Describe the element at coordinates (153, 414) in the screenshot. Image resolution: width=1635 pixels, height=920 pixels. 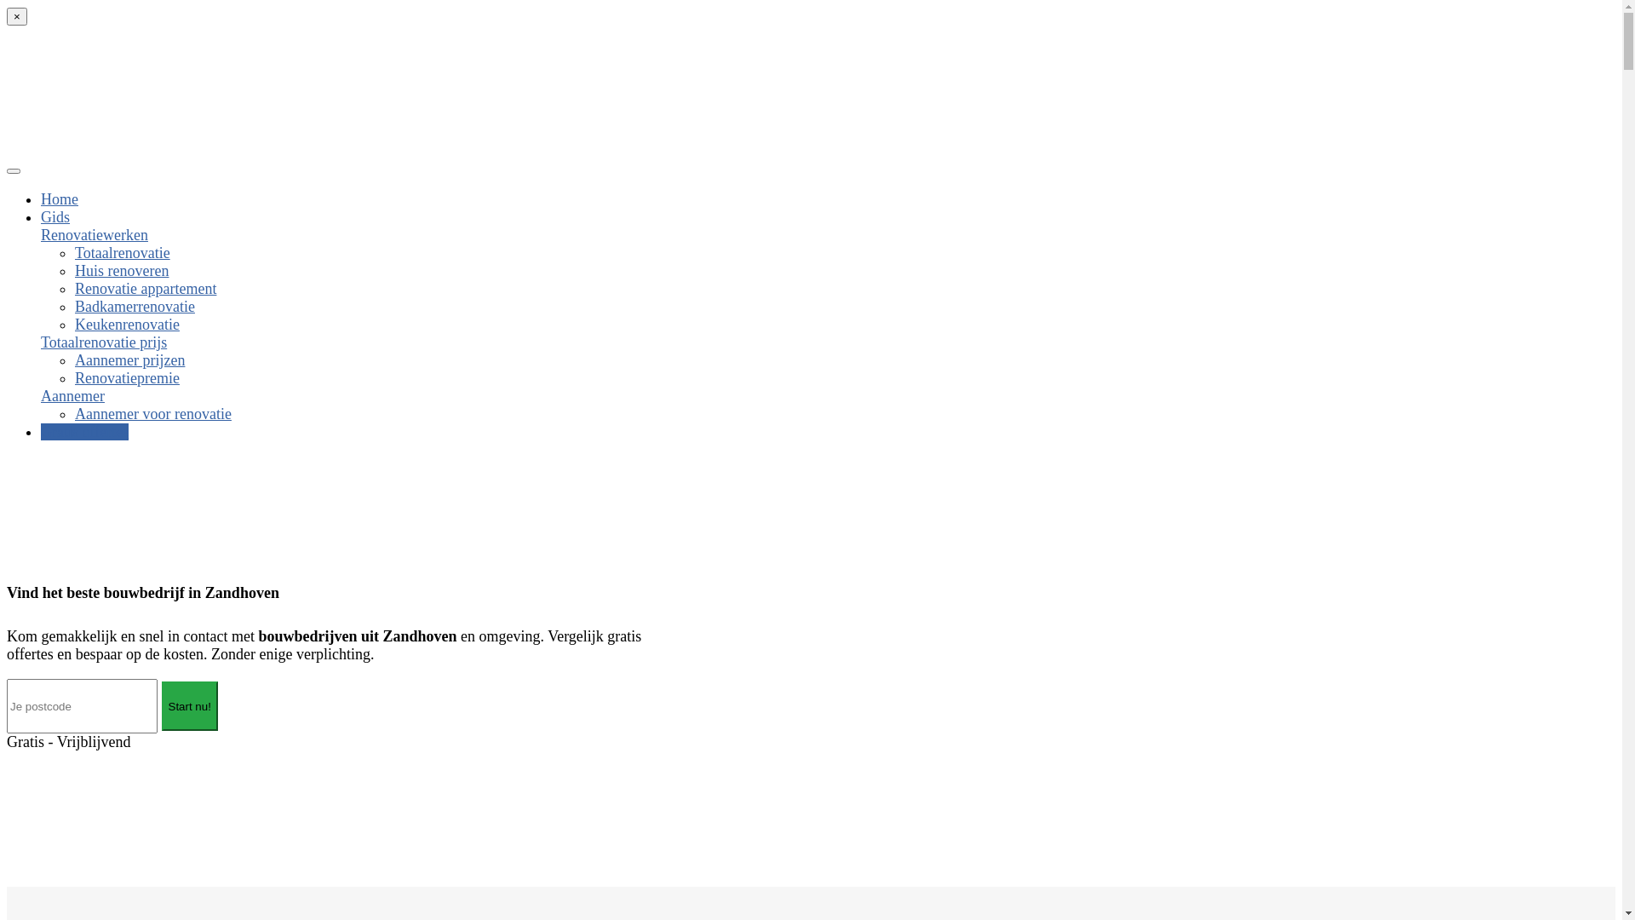
I see `Aannemer voor renovatie` at that location.